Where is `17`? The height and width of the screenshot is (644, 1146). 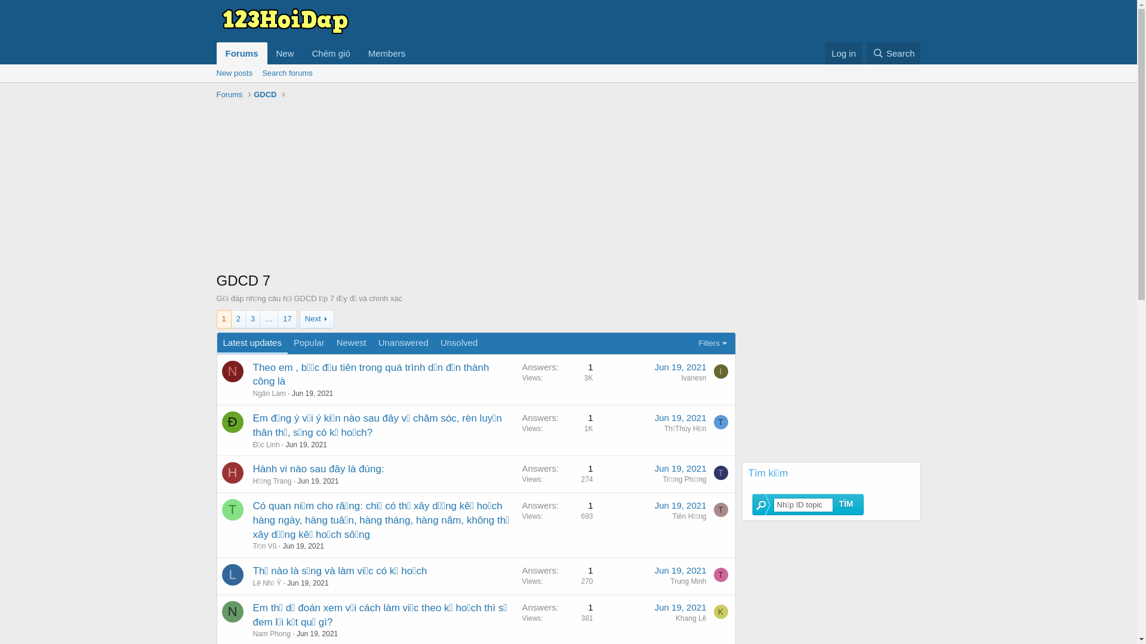
17 is located at coordinates (287, 319).